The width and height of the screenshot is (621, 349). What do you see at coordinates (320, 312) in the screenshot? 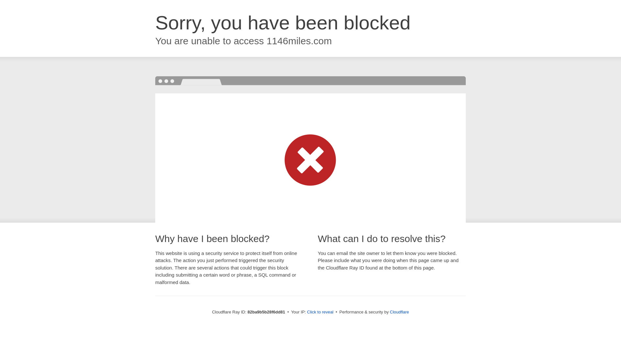
I see `Click to reveal` at bounding box center [320, 312].